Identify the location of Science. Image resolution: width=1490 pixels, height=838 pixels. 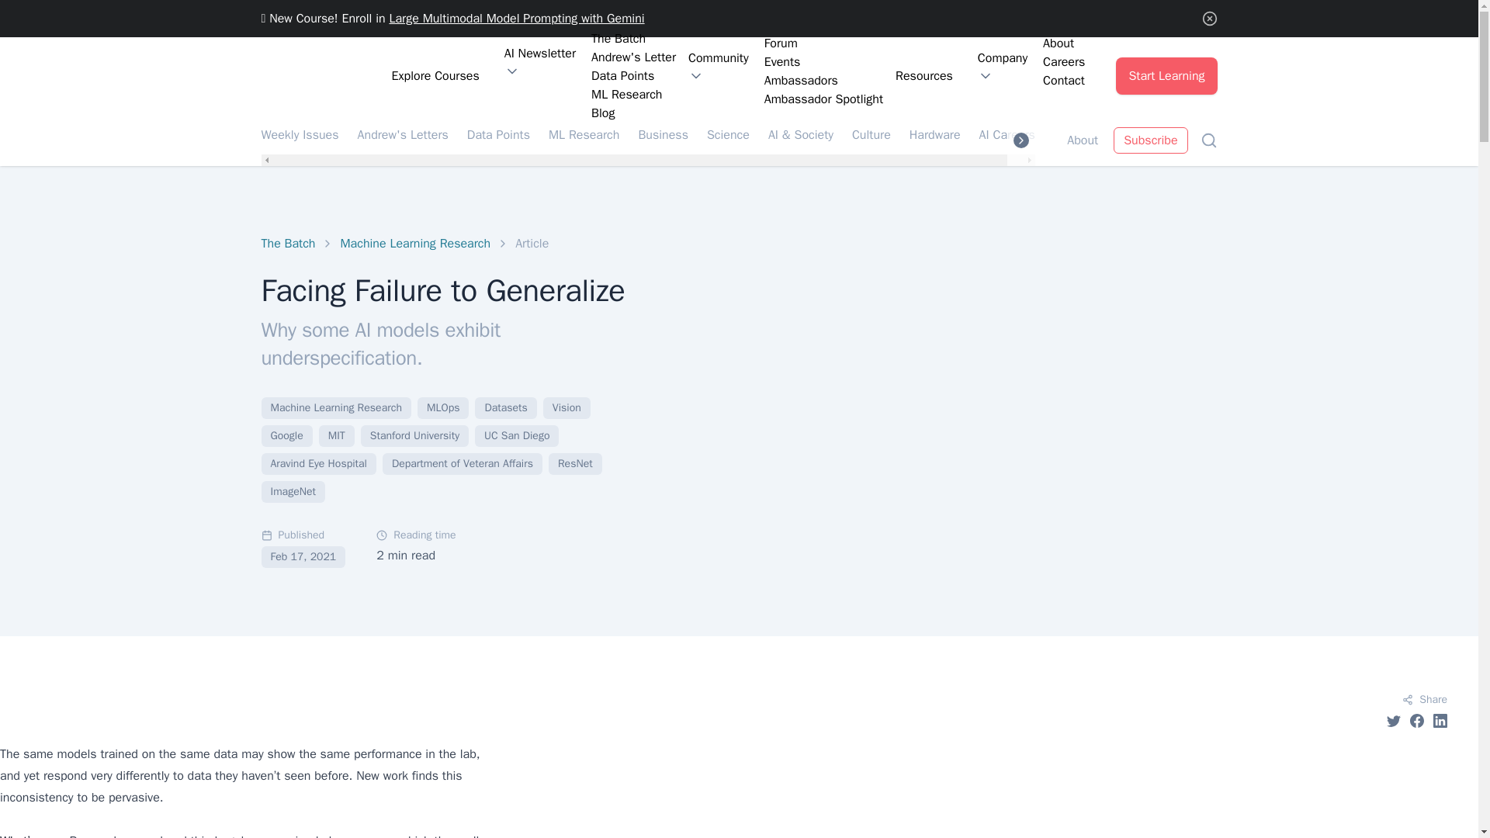
(728, 133).